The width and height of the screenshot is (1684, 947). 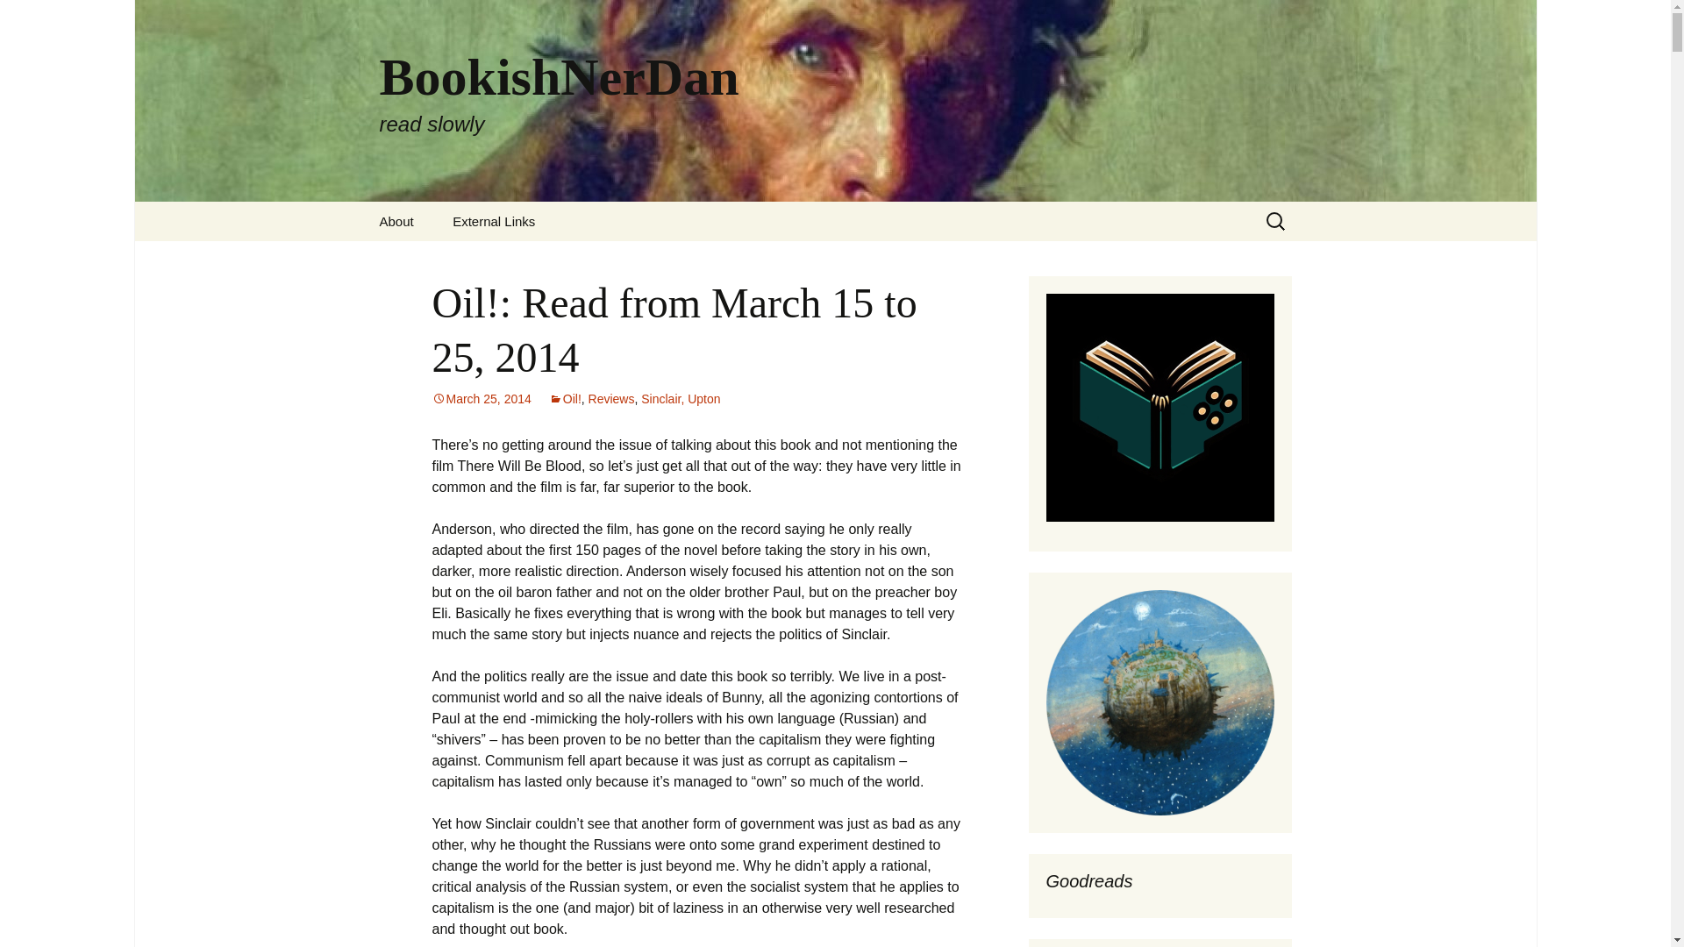 I want to click on Search, so click(x=610, y=399).